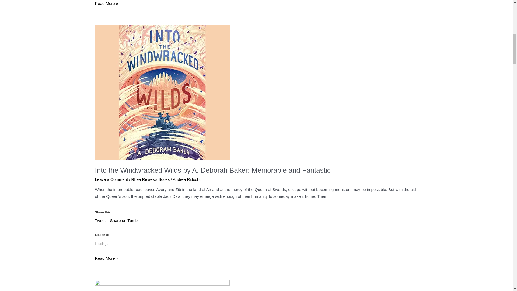 This screenshot has height=291, width=517. I want to click on Share on Tumblr, so click(125, 220).